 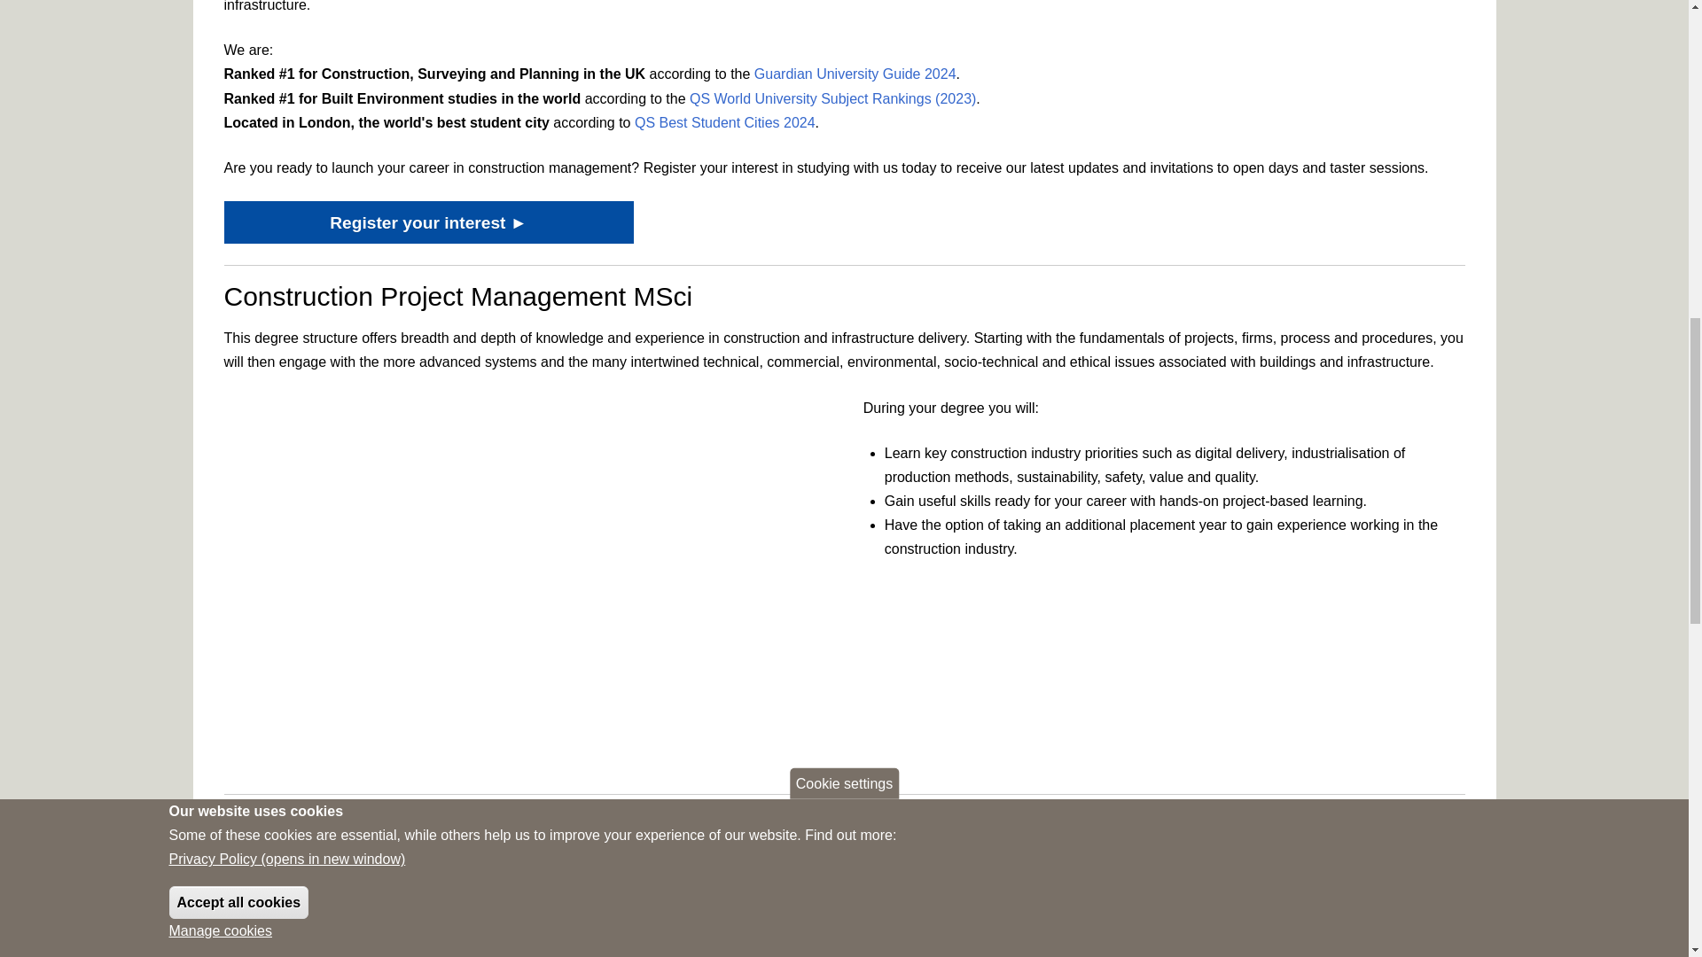 I want to click on QS Best Student Cities 2024, so click(x=725, y=122).